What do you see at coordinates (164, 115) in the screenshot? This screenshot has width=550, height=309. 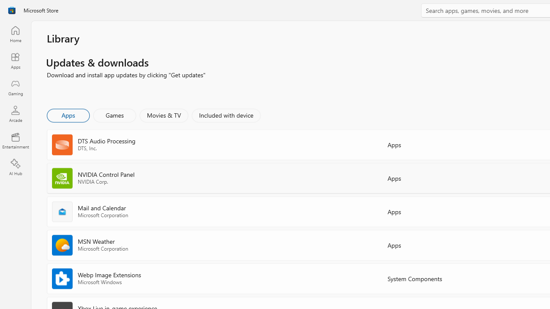 I see `Movies & TV` at bounding box center [164, 115].